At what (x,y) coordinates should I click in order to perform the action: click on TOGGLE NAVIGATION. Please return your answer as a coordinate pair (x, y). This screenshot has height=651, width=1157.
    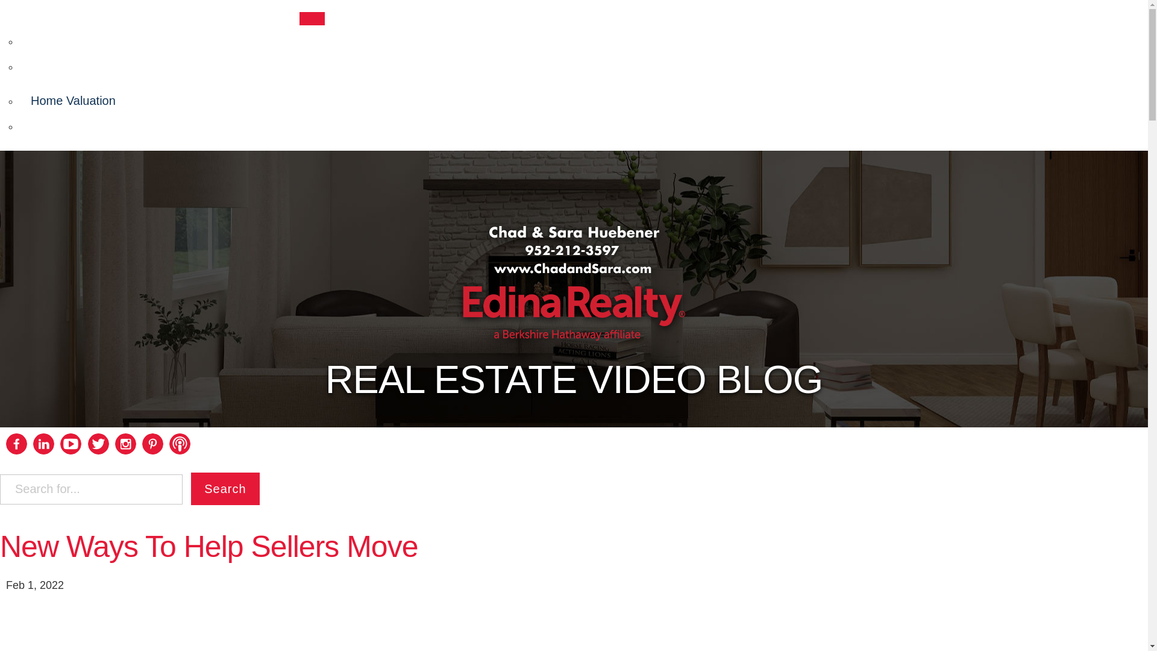
    Looking at the image, I should click on (311, 14).